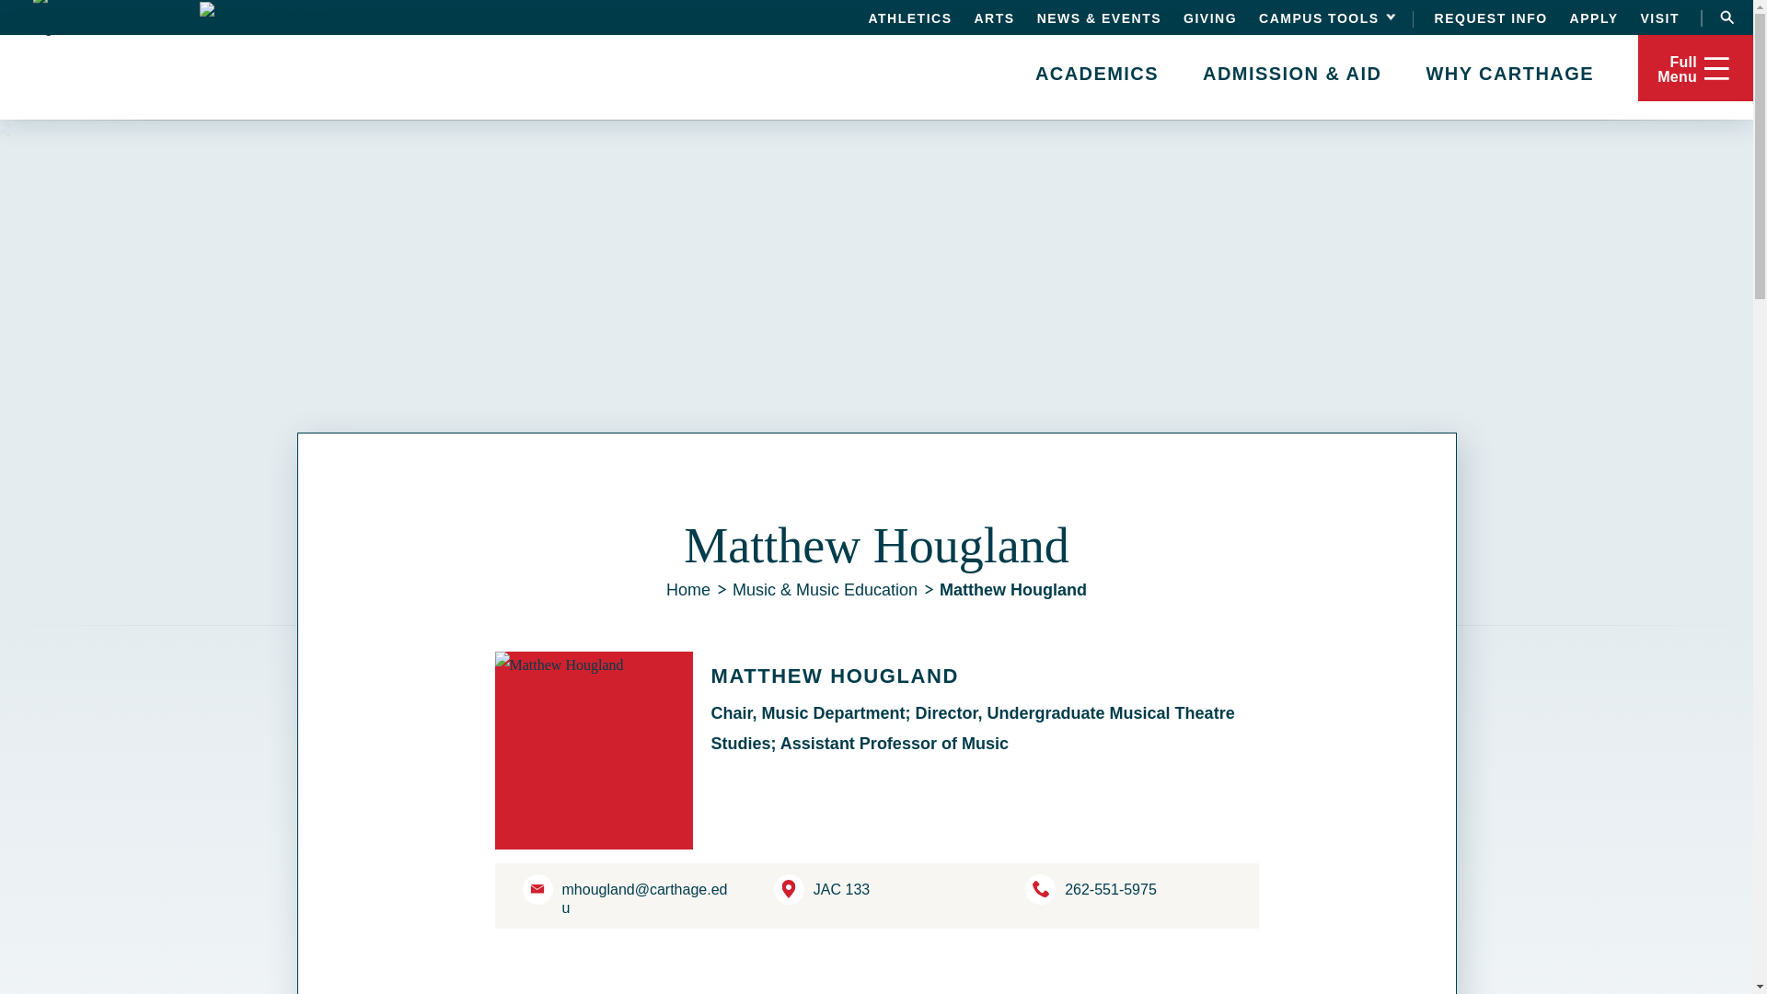 The width and height of the screenshot is (1767, 994). I want to click on CAMPUS TOOLS, so click(1324, 17).